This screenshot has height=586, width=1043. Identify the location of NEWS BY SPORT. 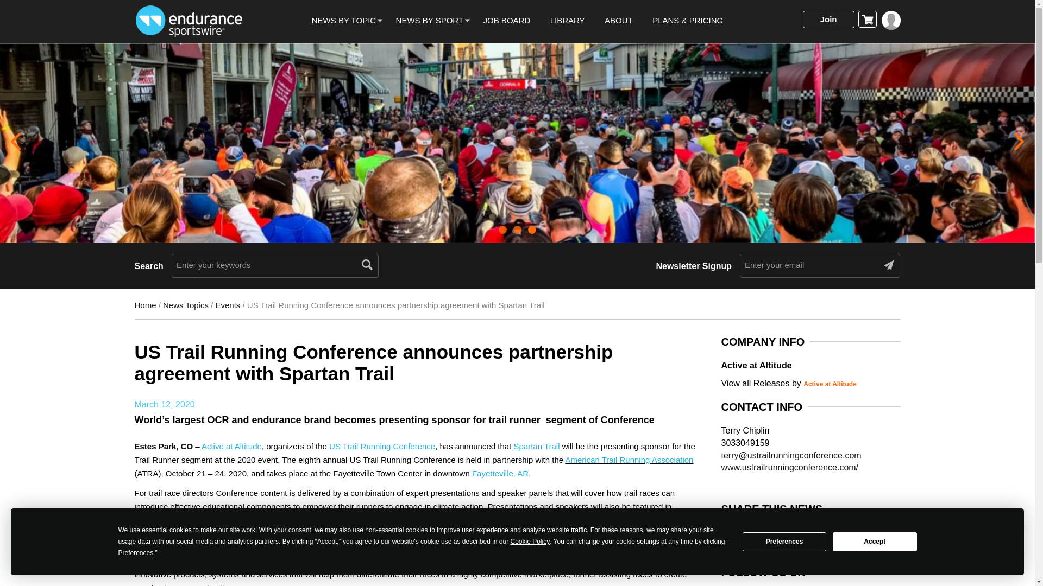
(429, 21).